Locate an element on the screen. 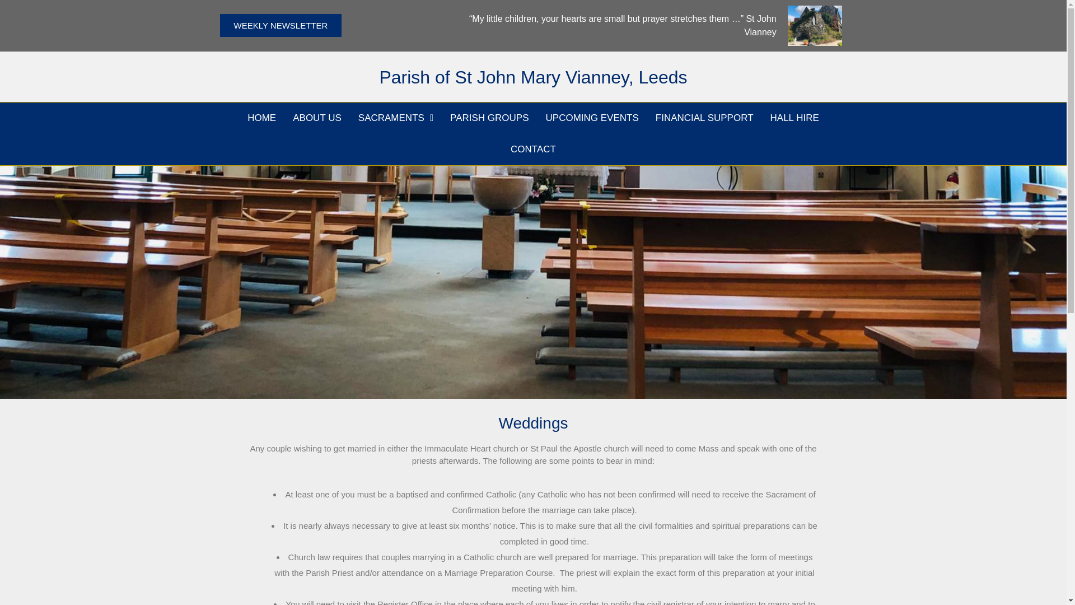  CONTACT is located at coordinates (533, 149).